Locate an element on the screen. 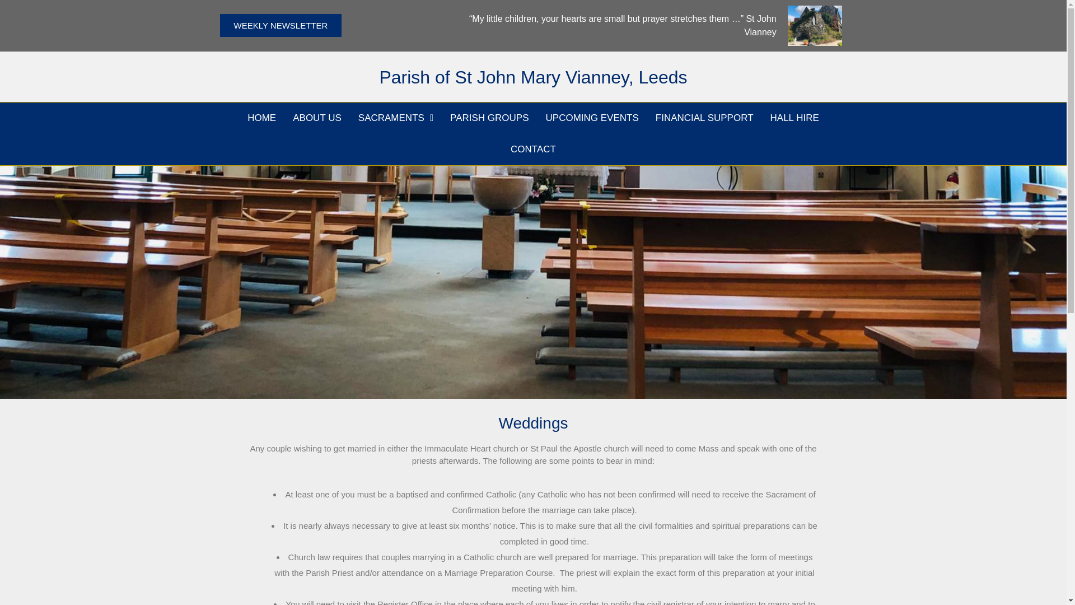  CONTACT is located at coordinates (533, 149).